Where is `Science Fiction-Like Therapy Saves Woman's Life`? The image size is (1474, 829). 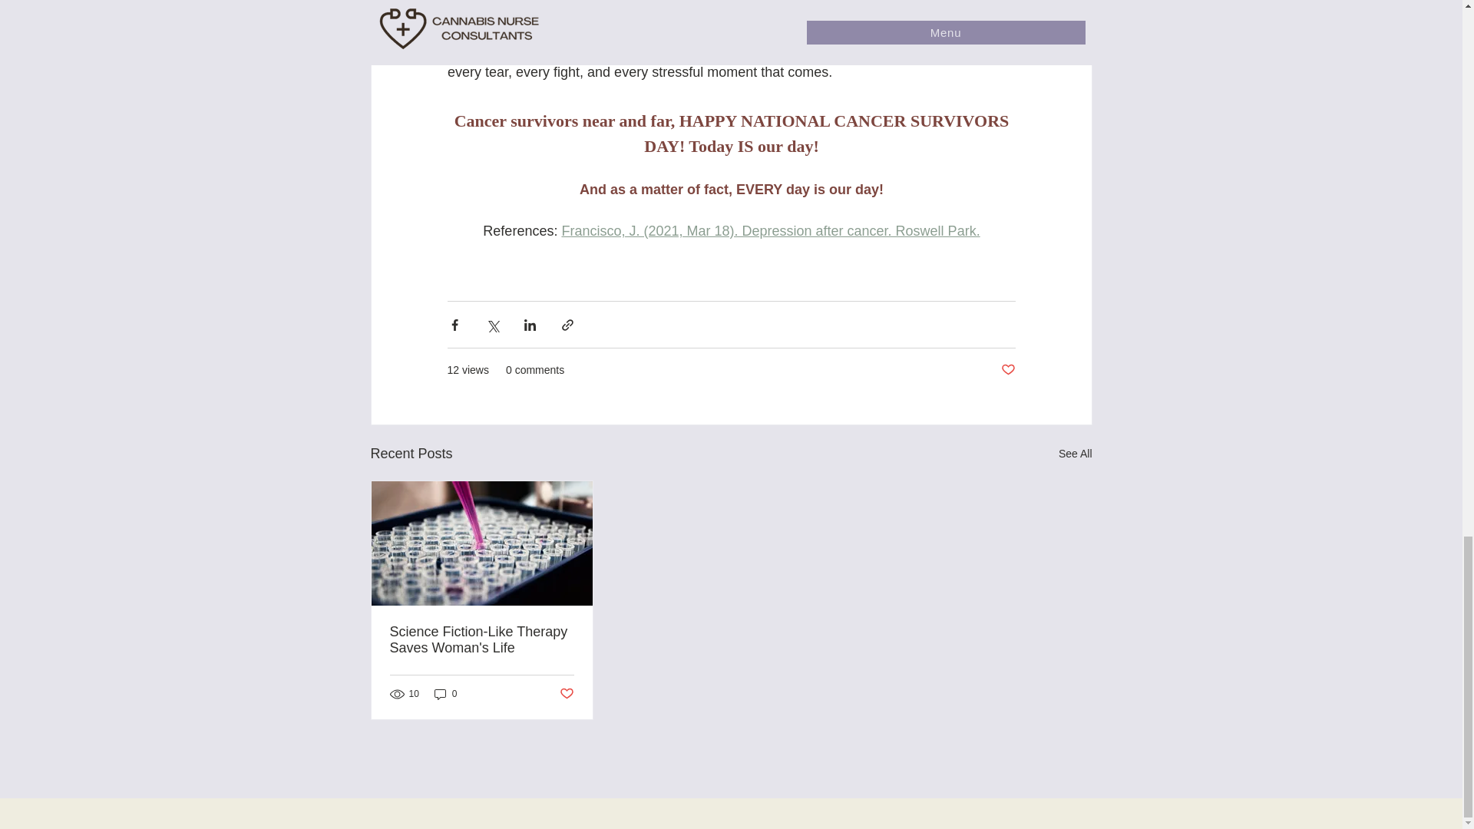
Science Fiction-Like Therapy Saves Woman's Life is located at coordinates (482, 640).